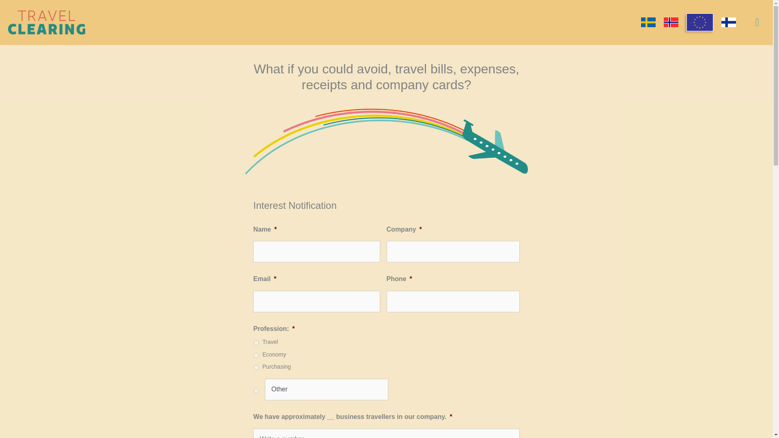 Image resolution: width=779 pixels, height=438 pixels. What do you see at coordinates (256, 367) in the screenshot?
I see `Purchasing` at bounding box center [256, 367].